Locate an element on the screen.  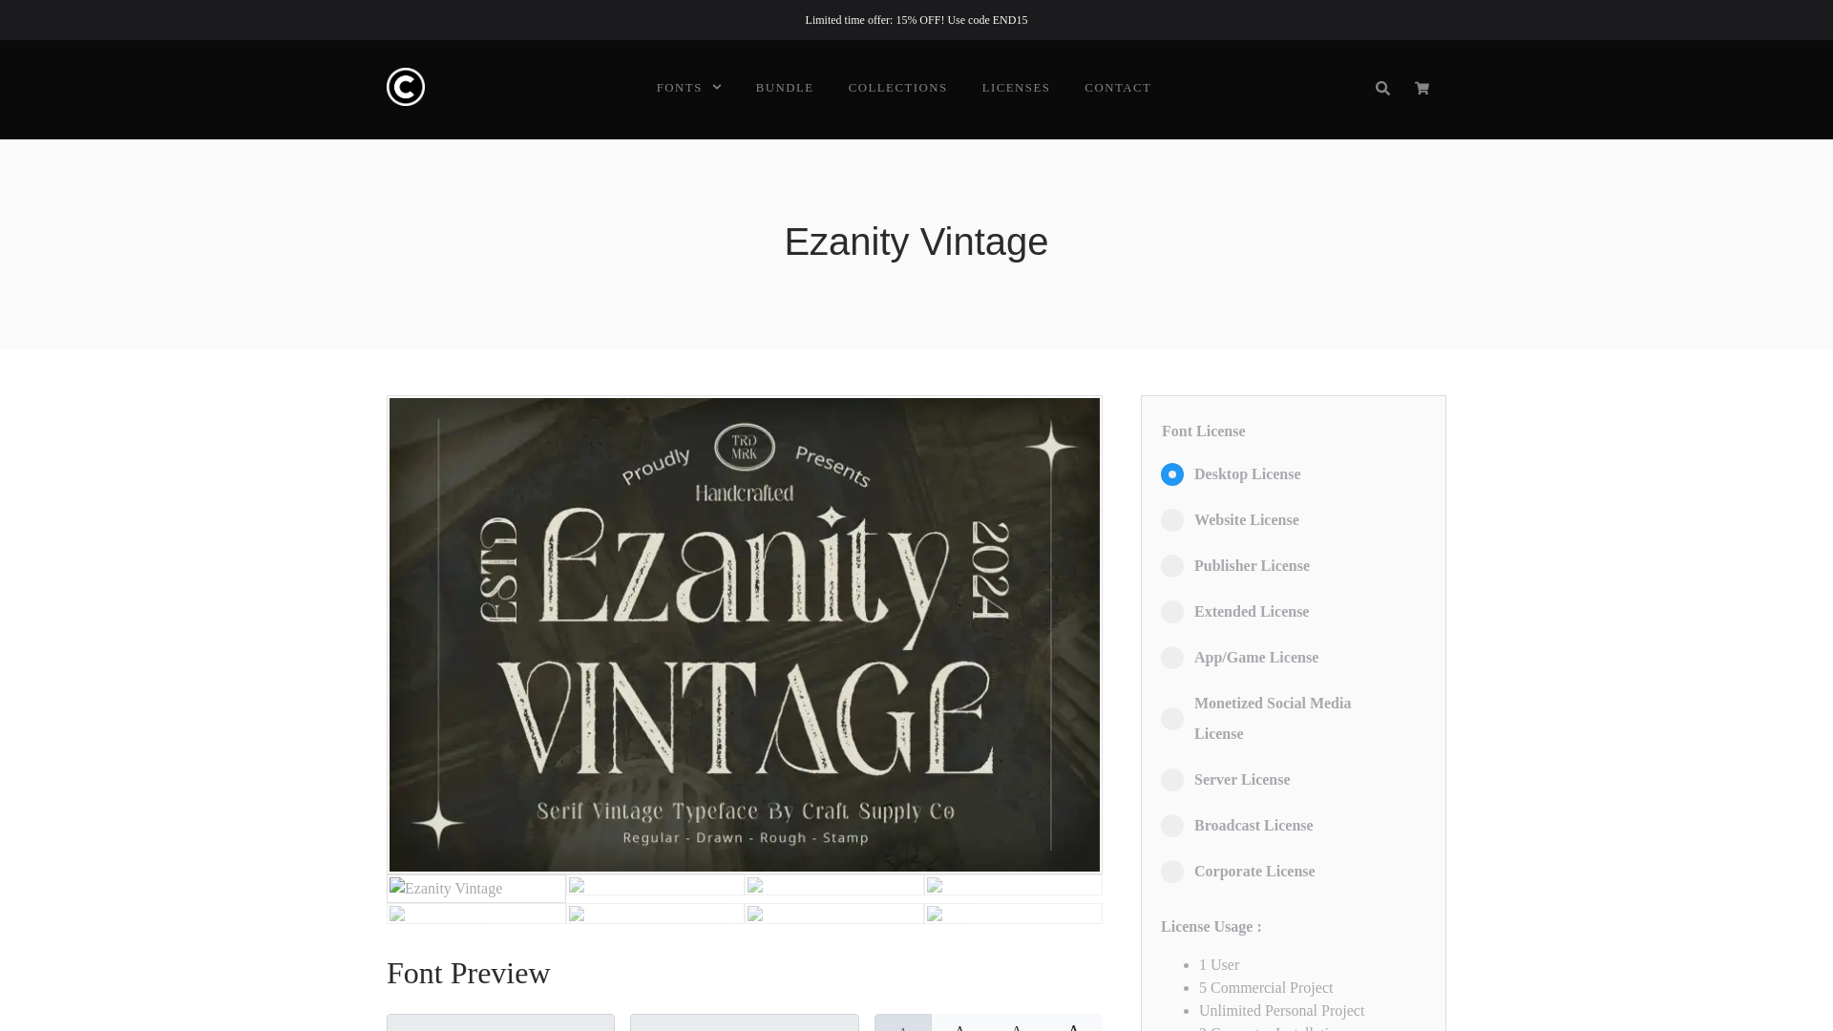
COLLECTIONS is located at coordinates (897, 88).